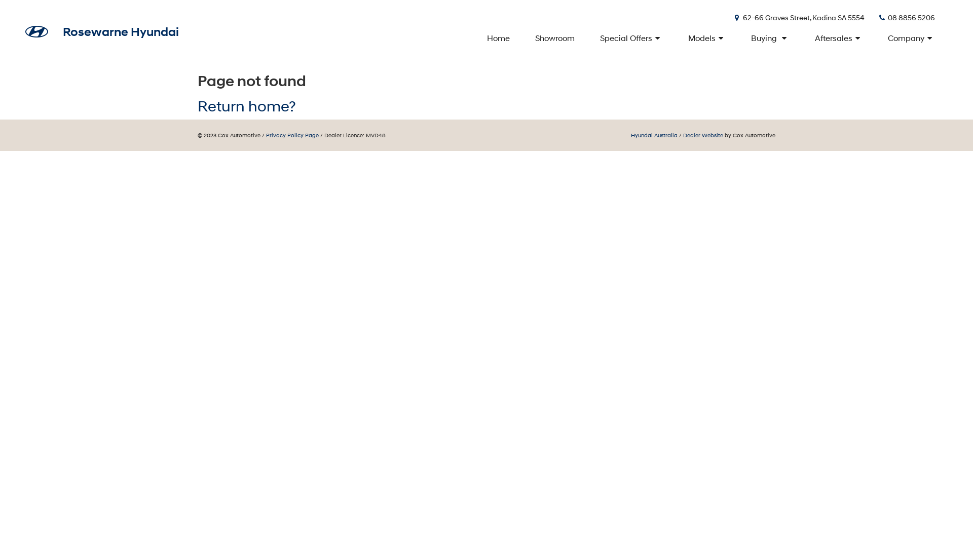  Describe the element at coordinates (631, 38) in the screenshot. I see `Special Offers` at that location.